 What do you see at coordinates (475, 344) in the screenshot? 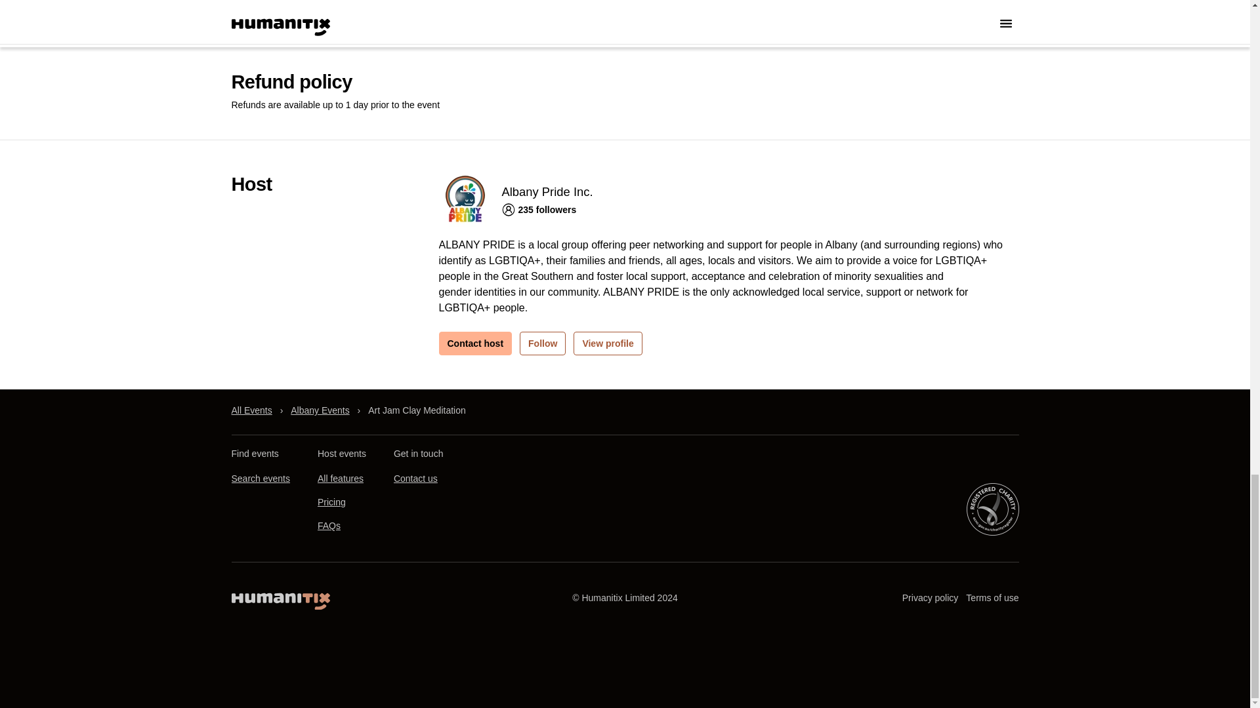
I see `Contact host` at bounding box center [475, 344].